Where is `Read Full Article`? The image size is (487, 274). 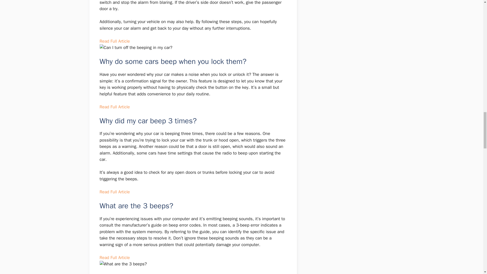
Read Full Article is located at coordinates (114, 192).